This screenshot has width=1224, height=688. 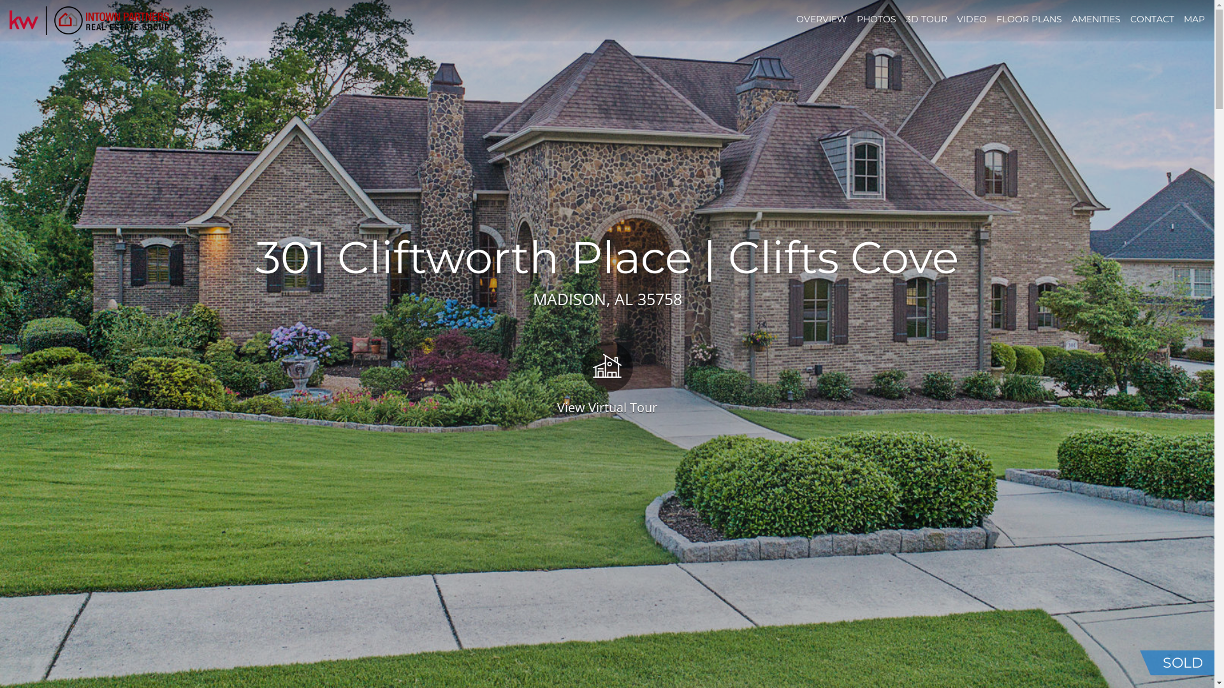 I want to click on PHOTOS, so click(x=877, y=19).